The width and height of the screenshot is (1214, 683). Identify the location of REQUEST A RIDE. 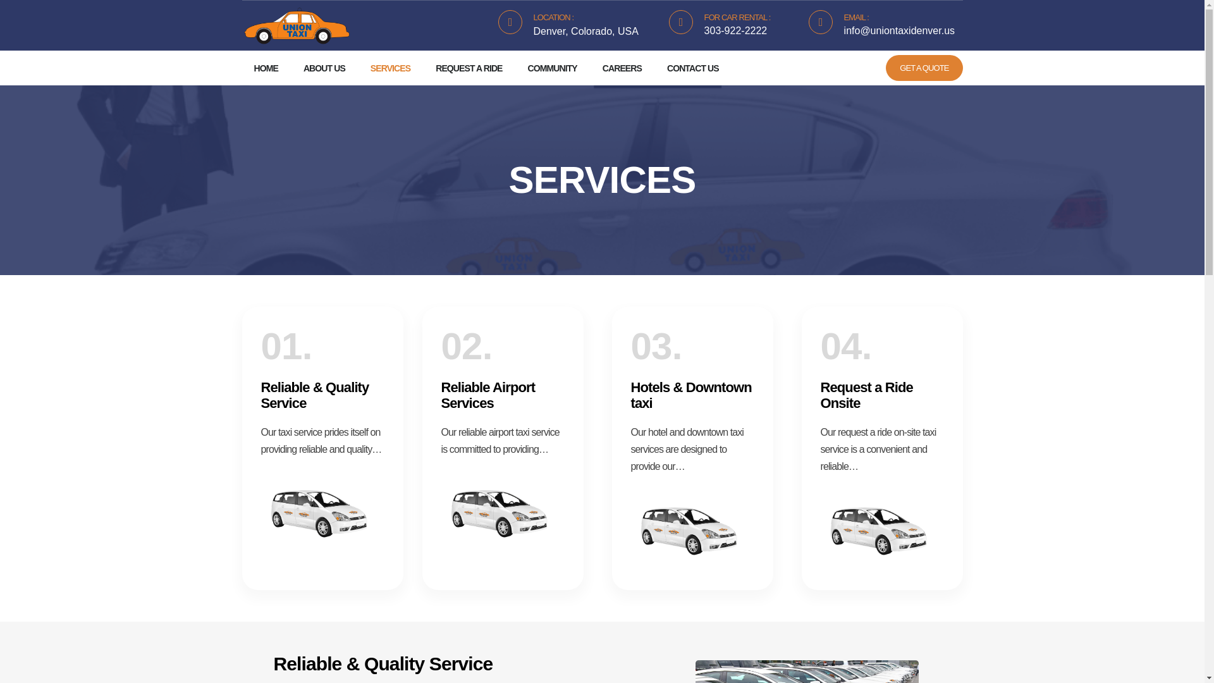
(469, 68).